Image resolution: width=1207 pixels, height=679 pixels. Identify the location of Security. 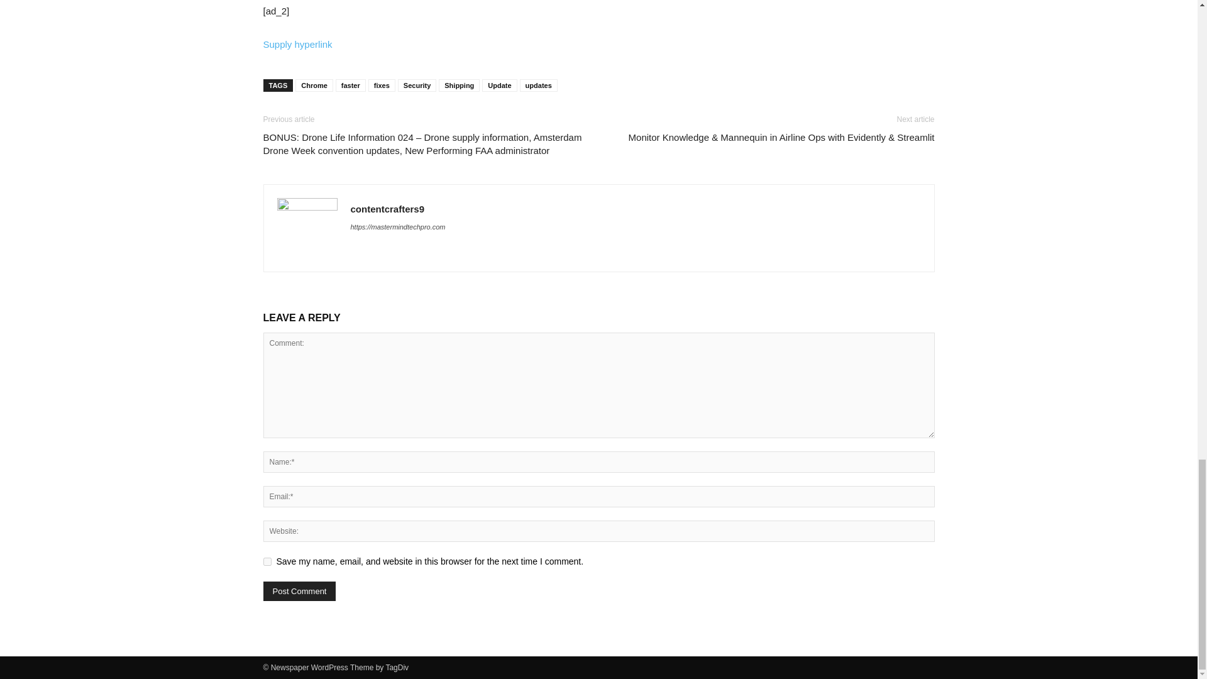
(417, 86).